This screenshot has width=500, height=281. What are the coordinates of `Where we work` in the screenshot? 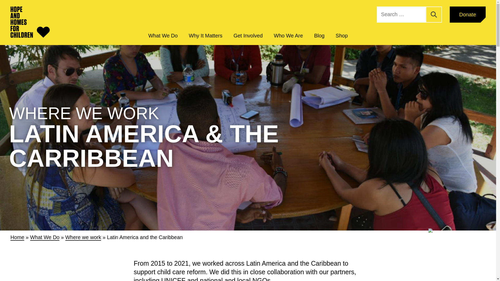 It's located at (83, 237).